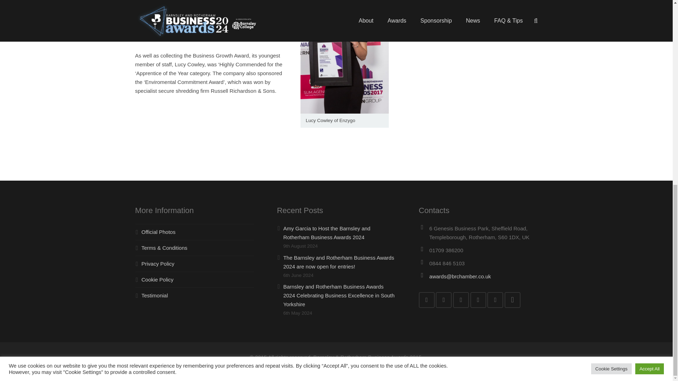  What do you see at coordinates (158, 232) in the screenshot?
I see `Official Photos` at bounding box center [158, 232].